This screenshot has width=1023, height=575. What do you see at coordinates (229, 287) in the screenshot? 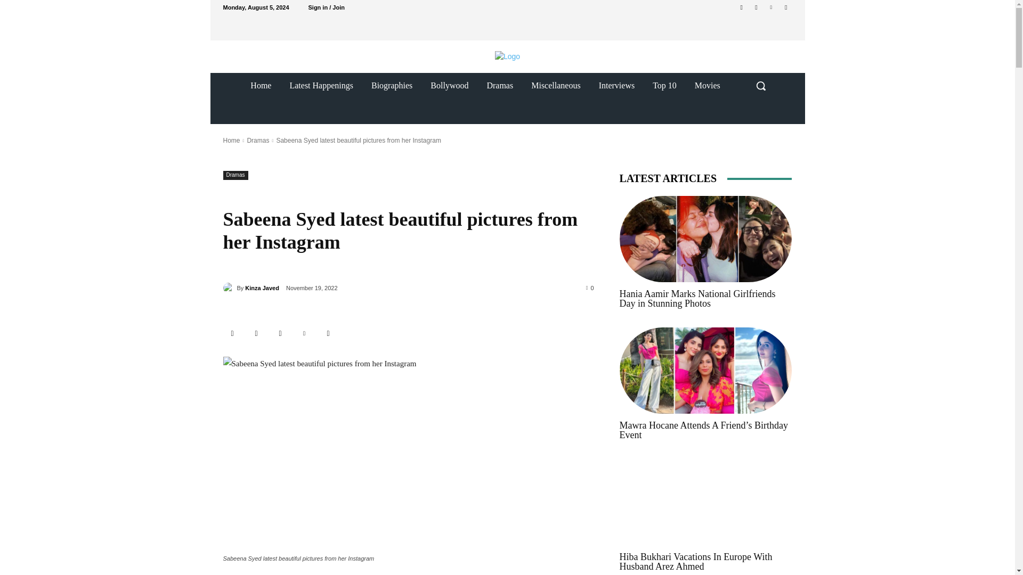
I see `Kinza Javed` at bounding box center [229, 287].